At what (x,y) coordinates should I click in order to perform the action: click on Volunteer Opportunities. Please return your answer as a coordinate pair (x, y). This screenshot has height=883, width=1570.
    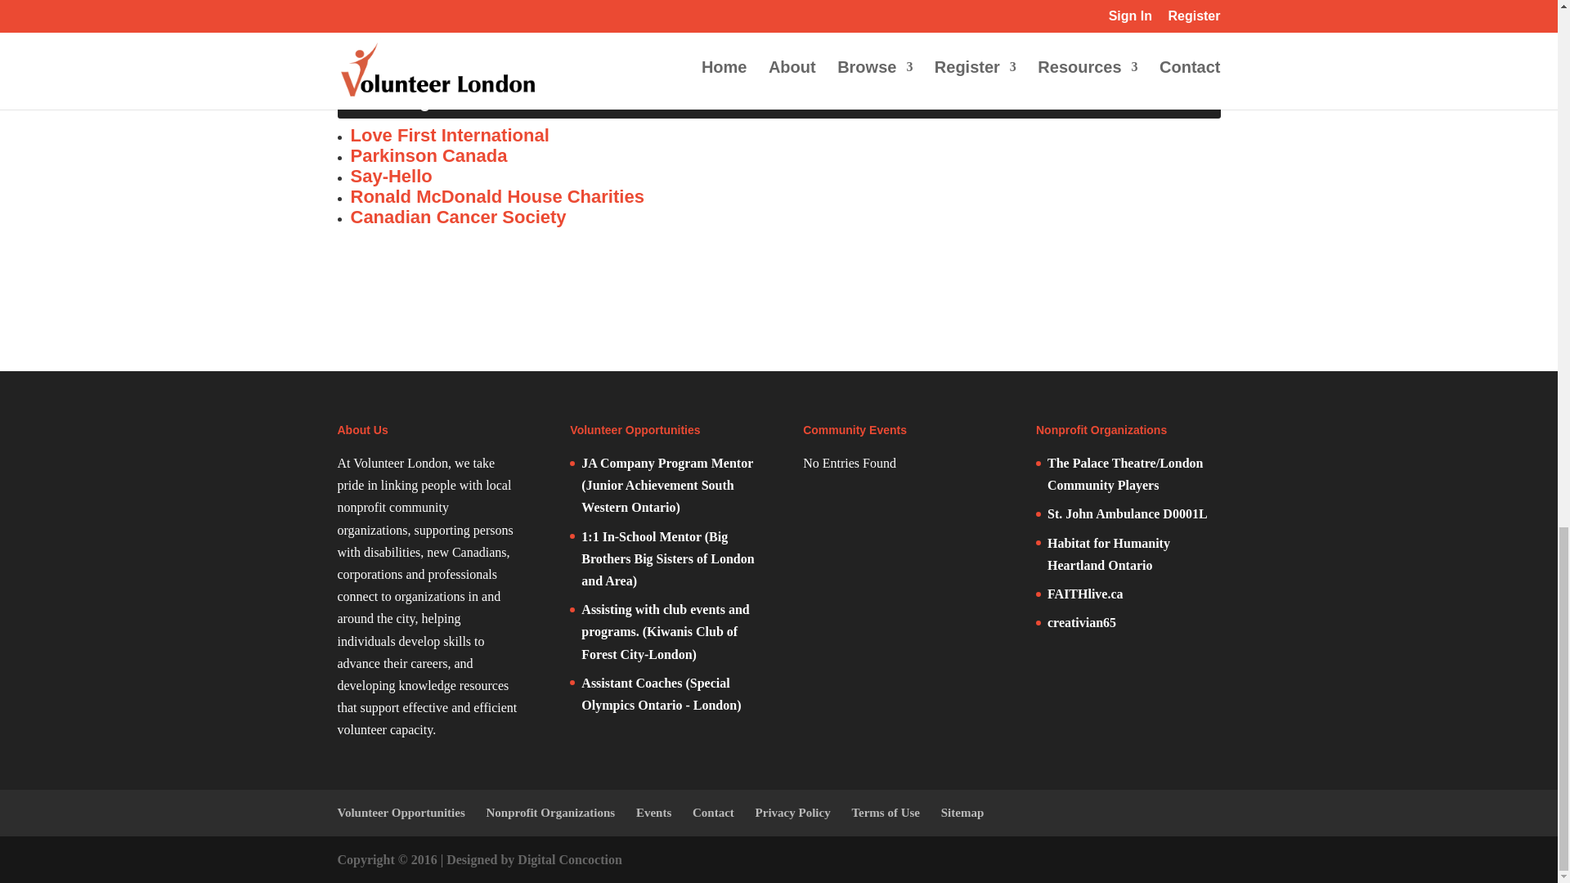
    Looking at the image, I should click on (401, 813).